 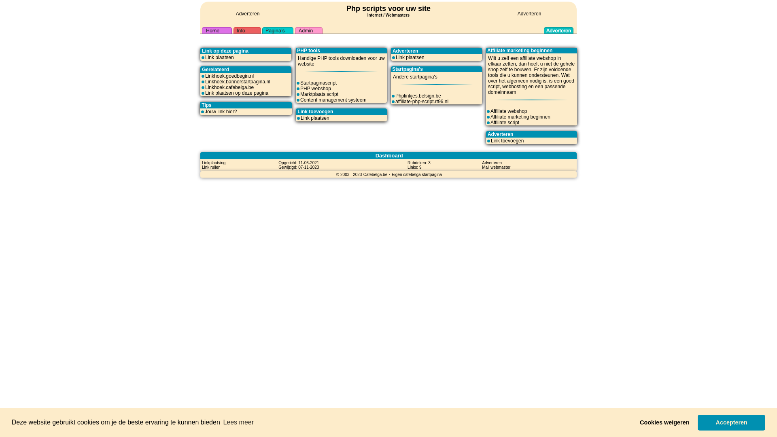 I want to click on Link plaatsen, so click(x=410, y=57).